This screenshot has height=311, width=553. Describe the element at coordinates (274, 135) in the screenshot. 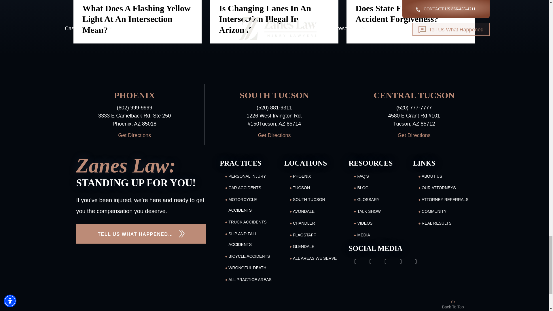

I see `Get Directions` at that location.